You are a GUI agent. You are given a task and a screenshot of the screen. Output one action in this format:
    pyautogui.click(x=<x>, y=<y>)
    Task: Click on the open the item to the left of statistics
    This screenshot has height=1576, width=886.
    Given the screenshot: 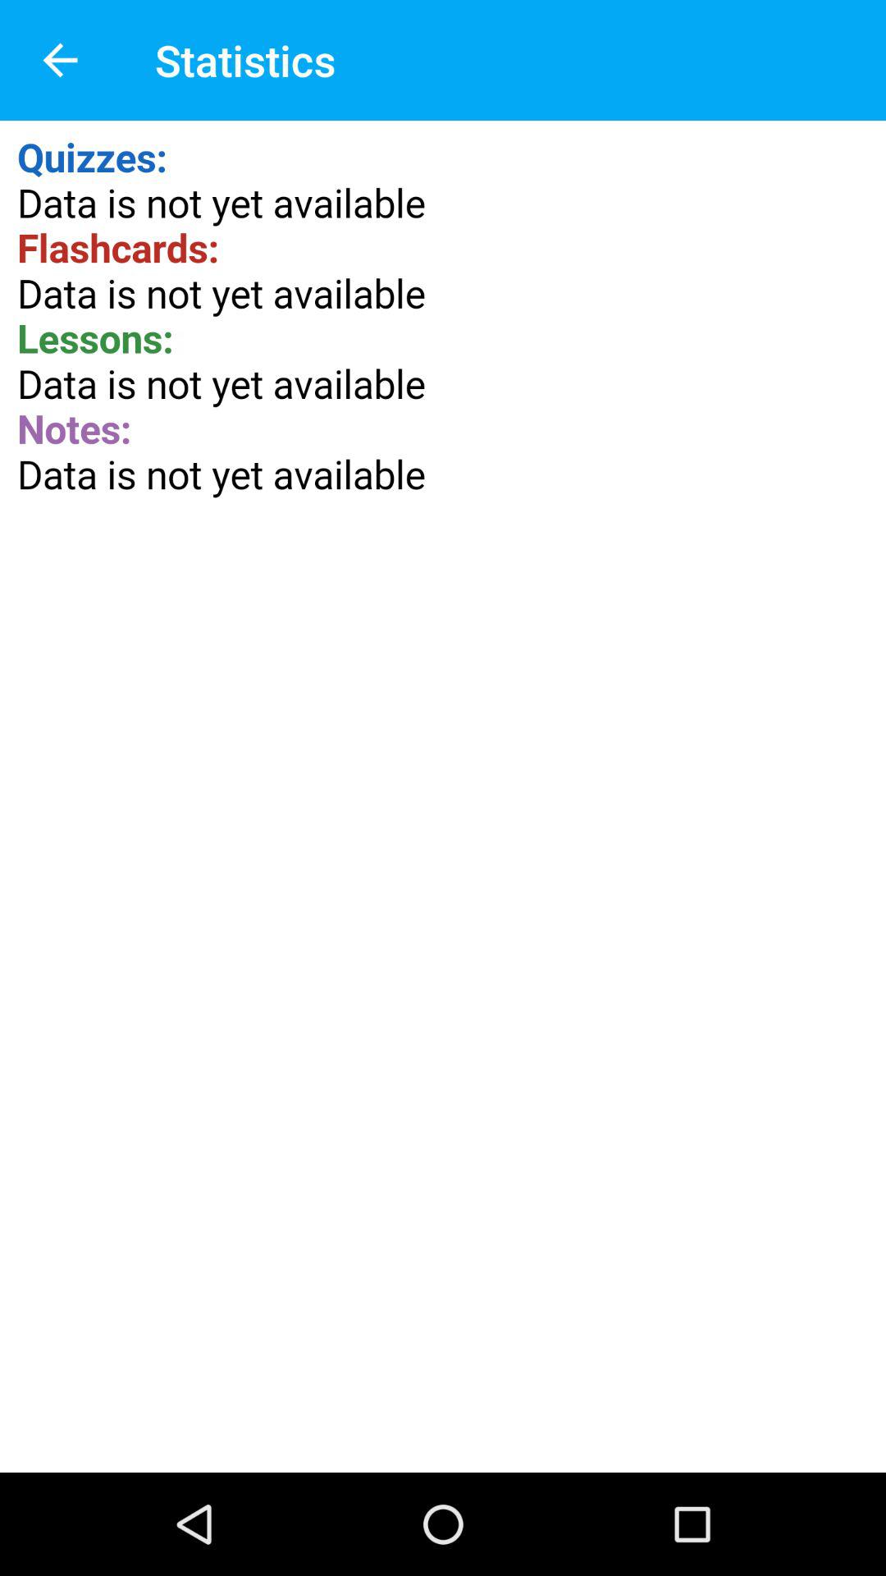 What is the action you would take?
    pyautogui.click(x=60, y=61)
    